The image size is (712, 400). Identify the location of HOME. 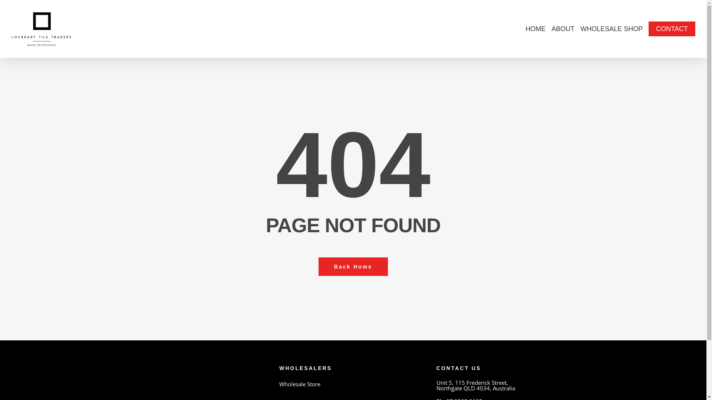
(535, 29).